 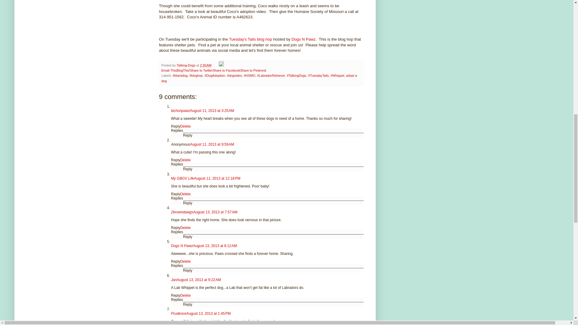 What do you see at coordinates (201, 70) in the screenshot?
I see `Share to Twitter` at bounding box center [201, 70].